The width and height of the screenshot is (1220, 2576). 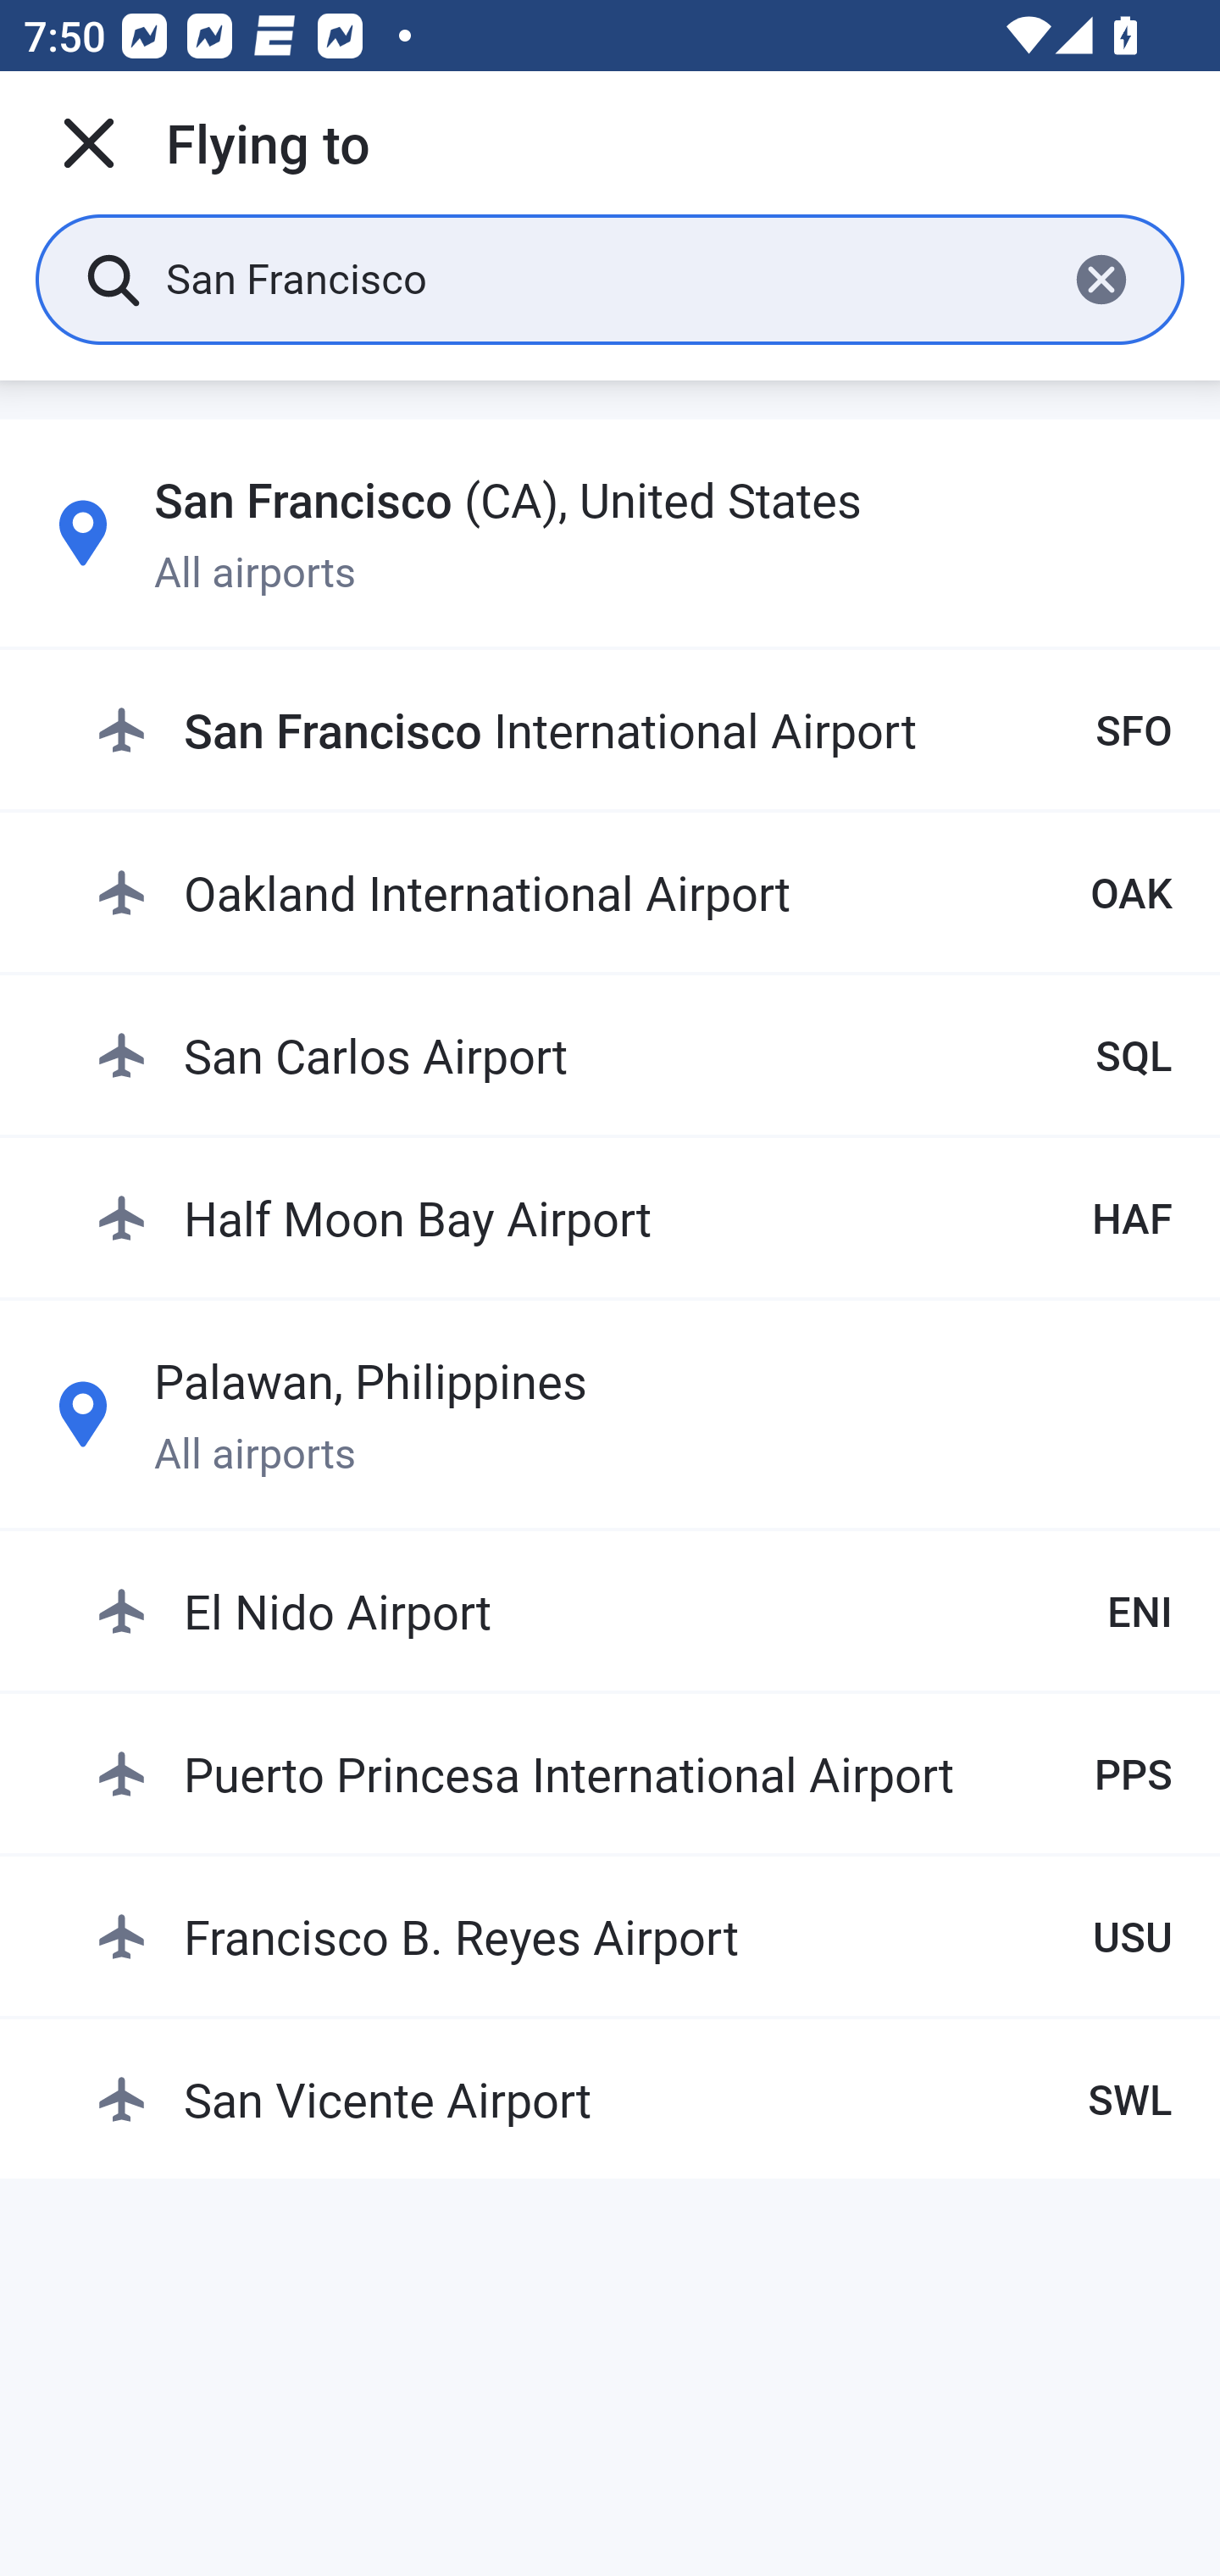 What do you see at coordinates (634, 1217) in the screenshot?
I see `Half Moon Bay Airport HAF` at bounding box center [634, 1217].